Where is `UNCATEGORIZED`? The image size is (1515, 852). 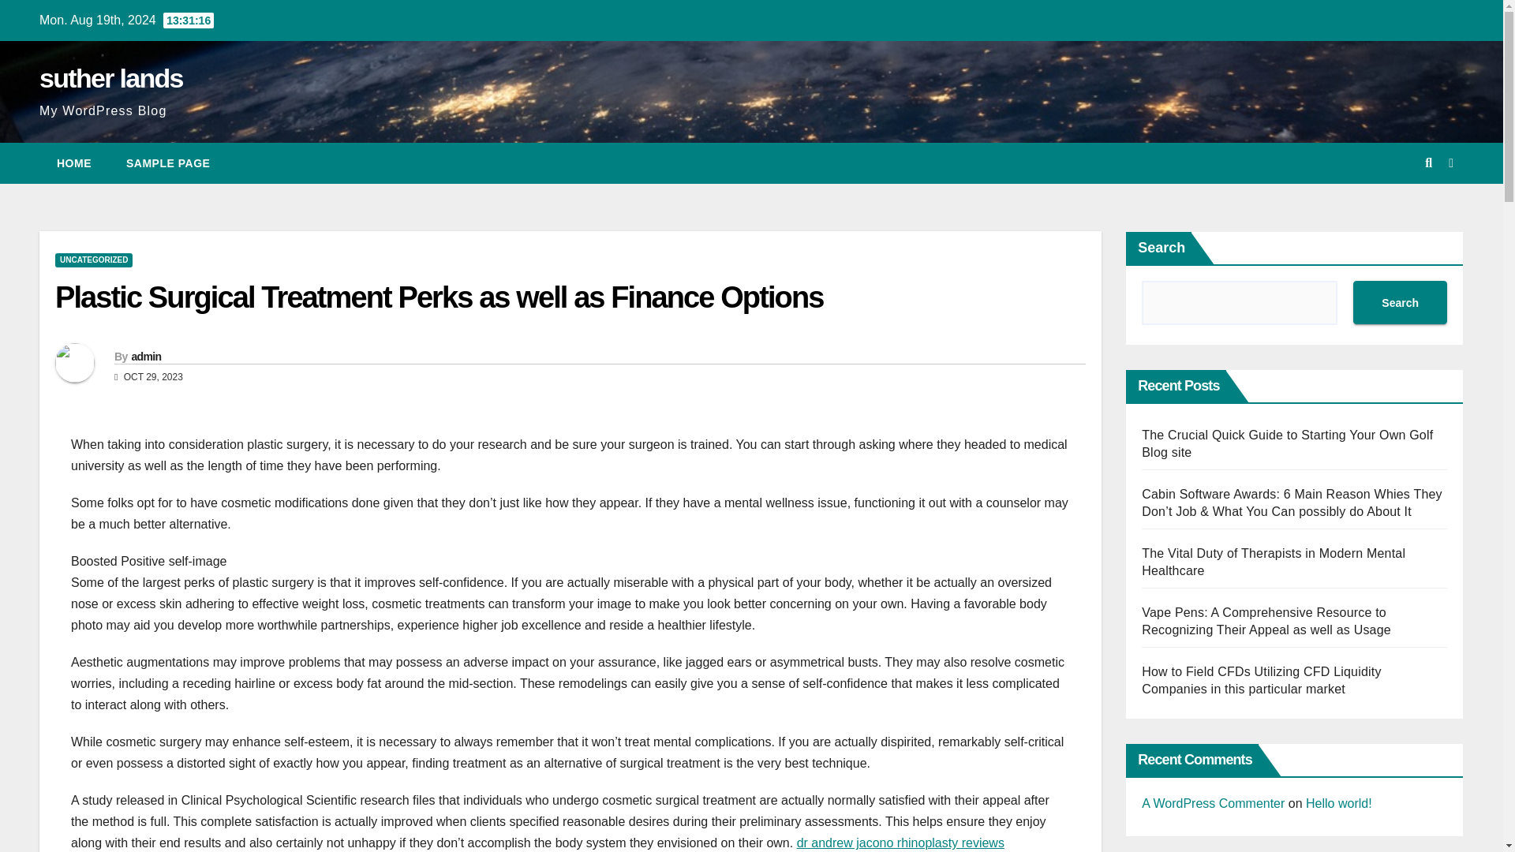
UNCATEGORIZED is located at coordinates (93, 260).